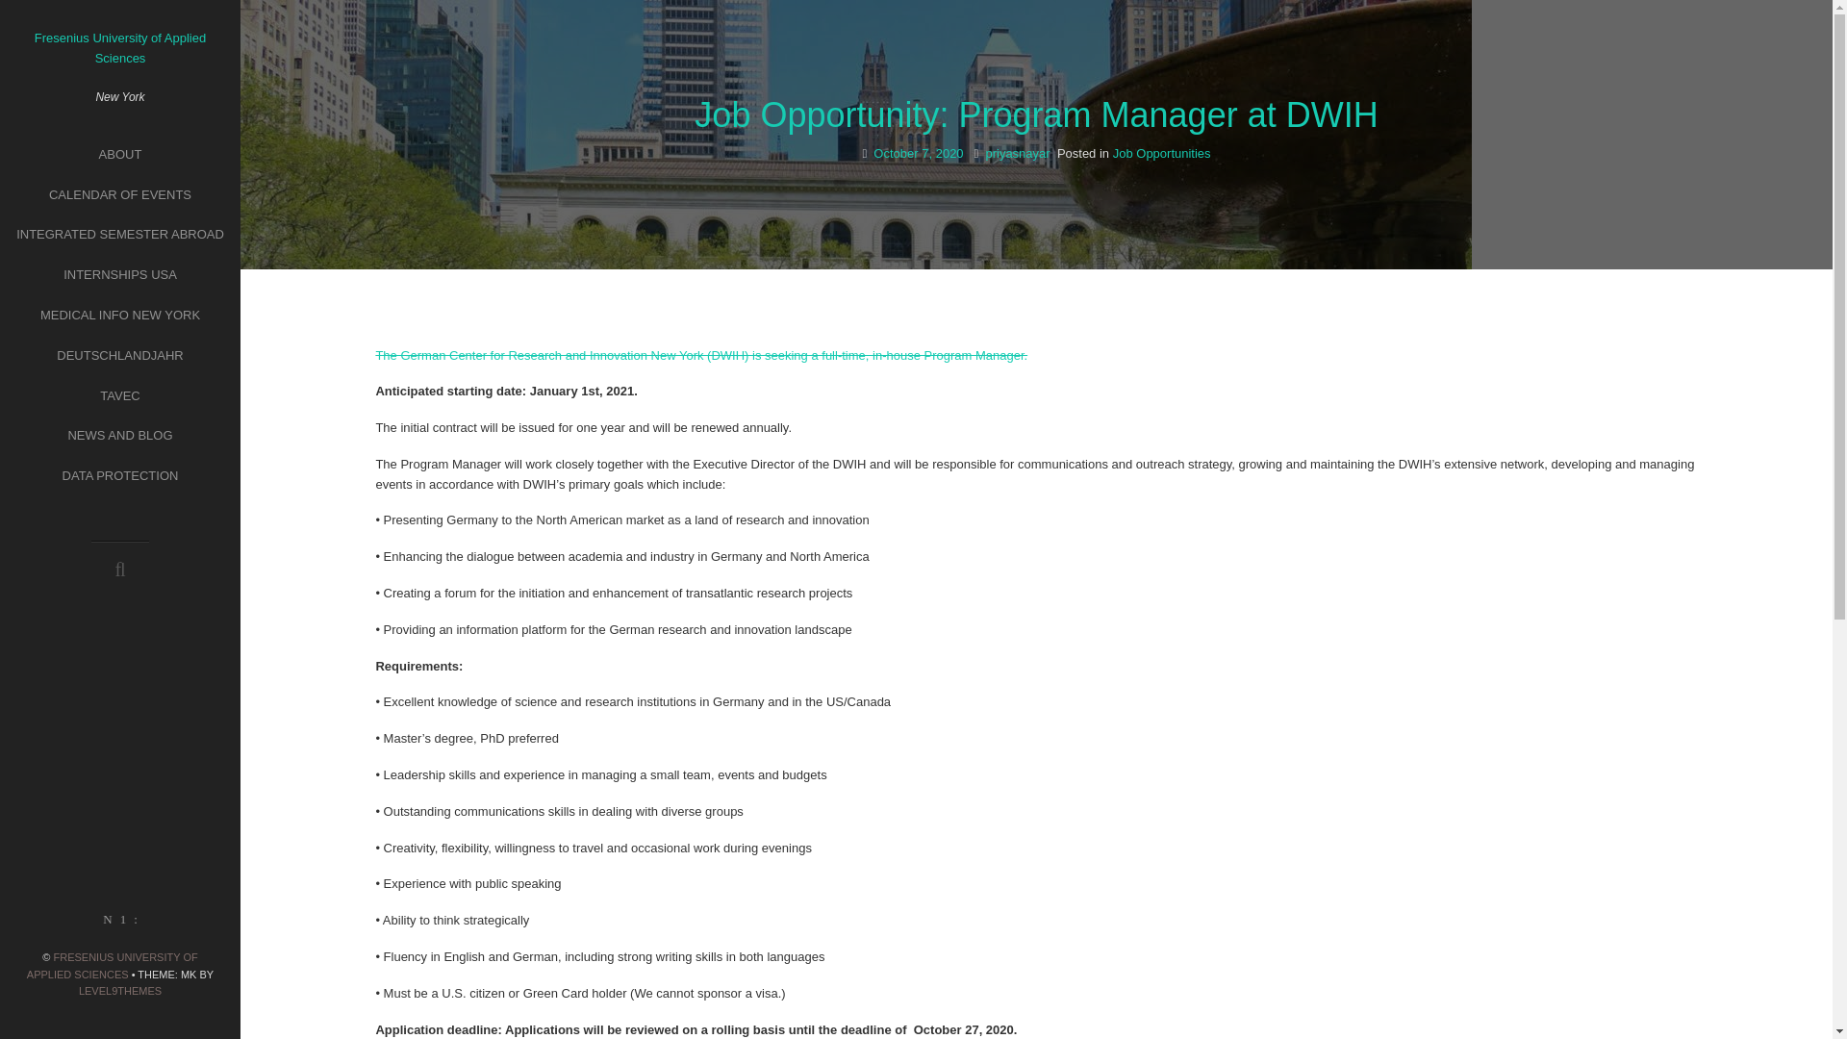 Image resolution: width=1847 pixels, height=1039 pixels. What do you see at coordinates (119, 396) in the screenshot?
I see `TAVEC` at bounding box center [119, 396].